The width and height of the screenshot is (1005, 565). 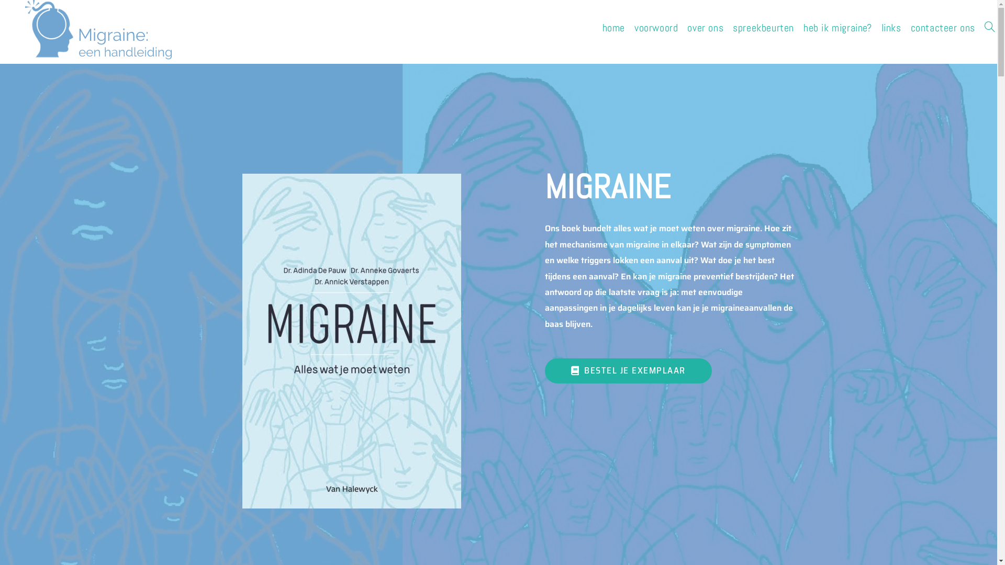 What do you see at coordinates (628, 371) in the screenshot?
I see `BESTEL JE EXEMPLAAR` at bounding box center [628, 371].